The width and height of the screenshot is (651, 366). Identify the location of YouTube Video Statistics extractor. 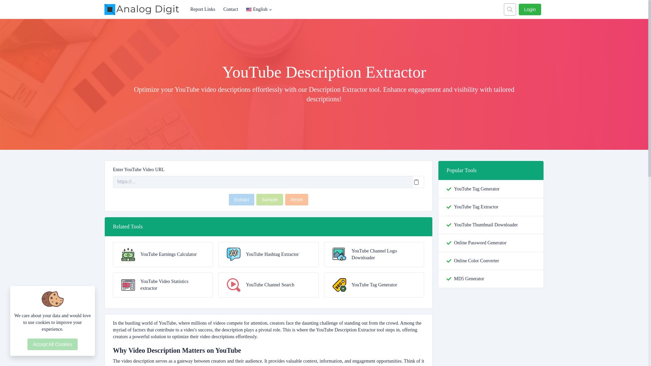
(163, 285).